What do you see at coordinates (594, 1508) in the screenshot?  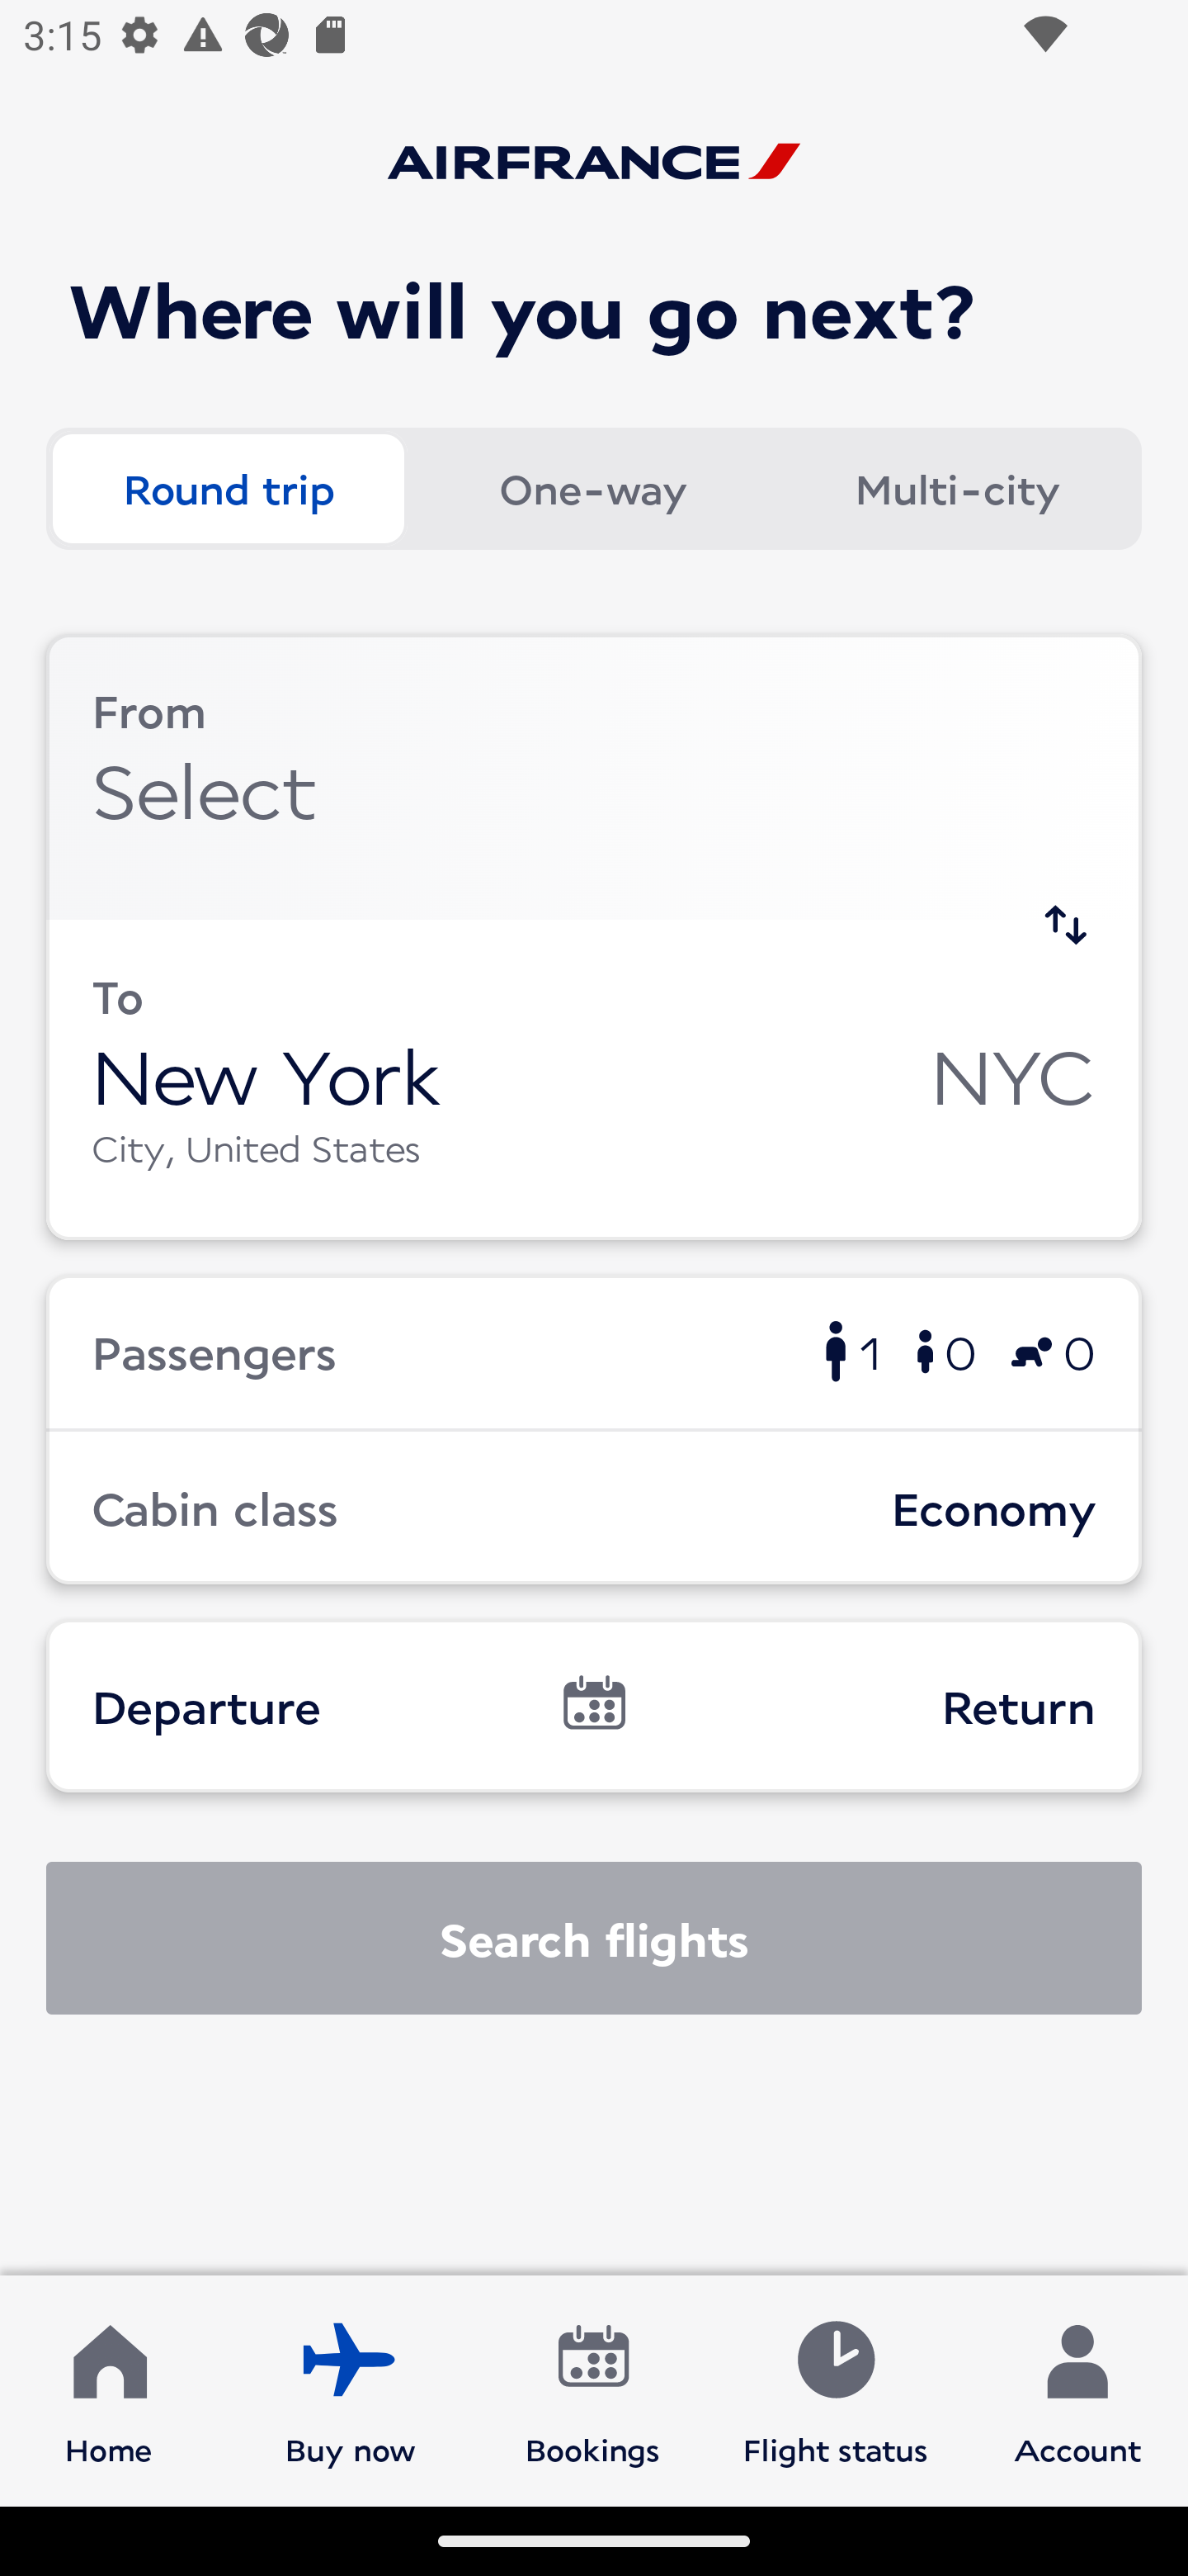 I see `Cabin class Economy` at bounding box center [594, 1508].